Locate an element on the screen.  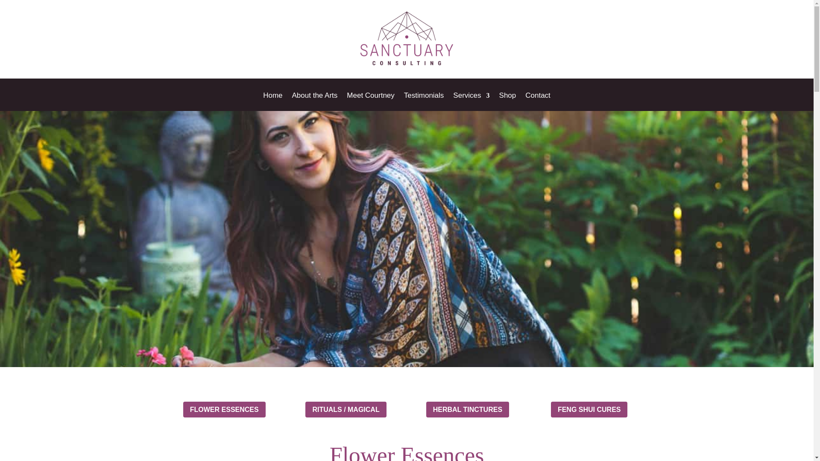
FLOWER ESSENCES is located at coordinates (224, 409).